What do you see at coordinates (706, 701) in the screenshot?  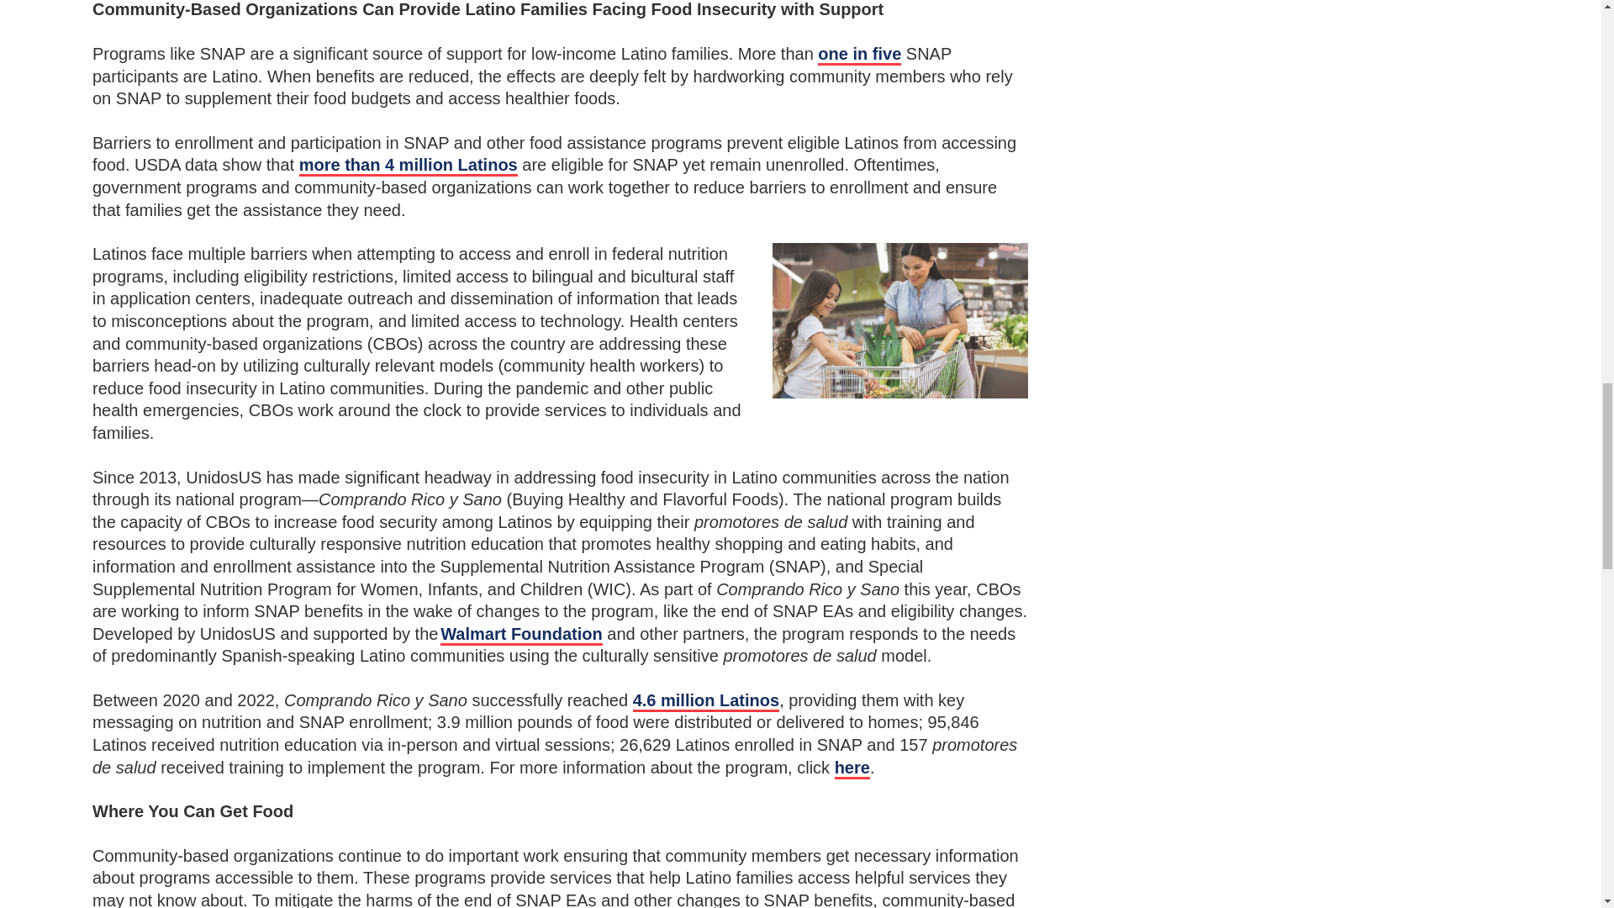 I see `4.6 million Latinos` at bounding box center [706, 701].